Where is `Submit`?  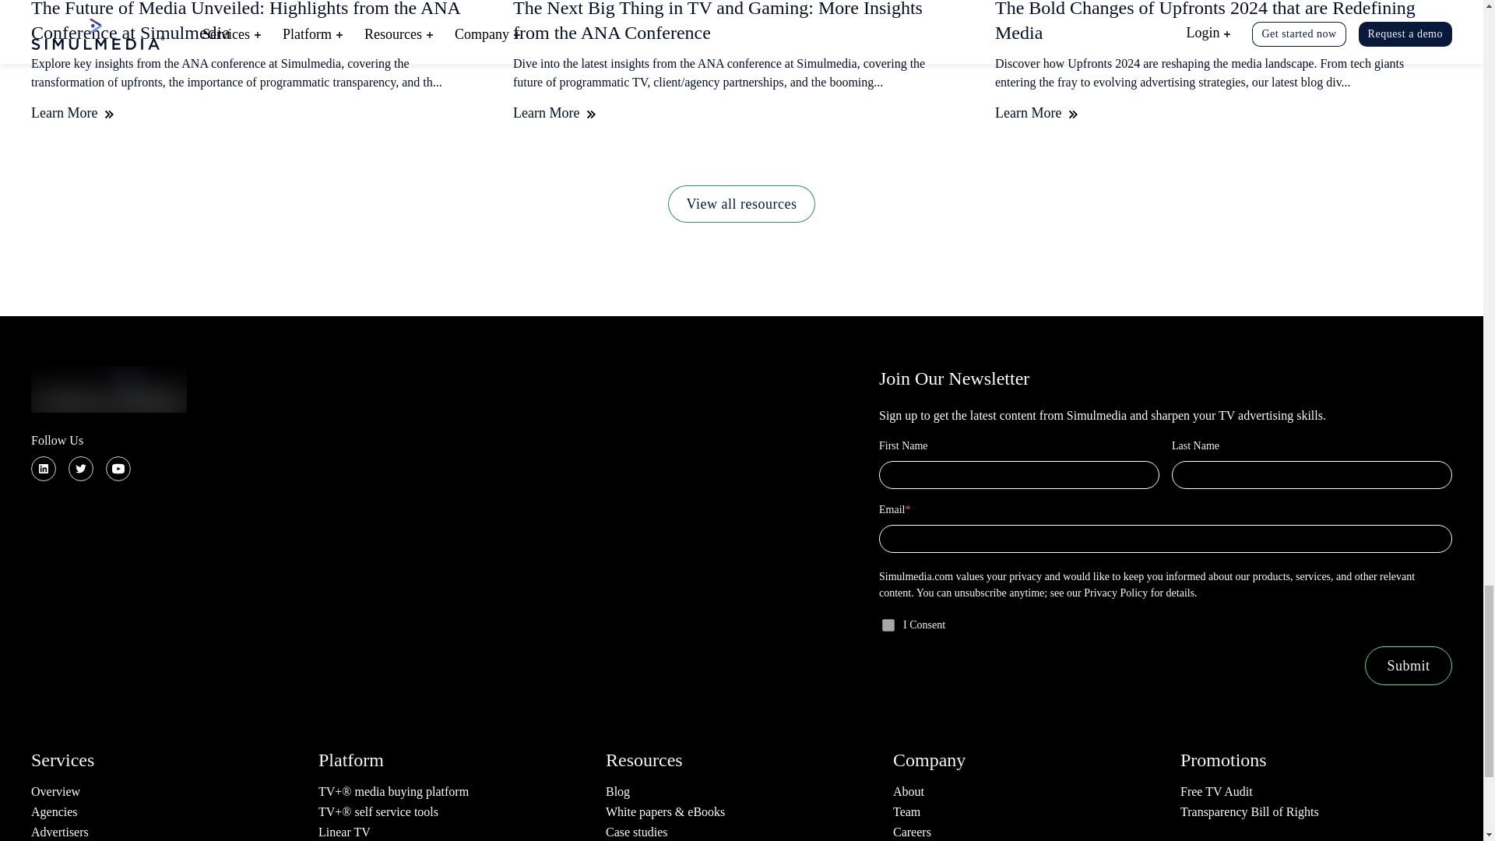
Submit is located at coordinates (1408, 666).